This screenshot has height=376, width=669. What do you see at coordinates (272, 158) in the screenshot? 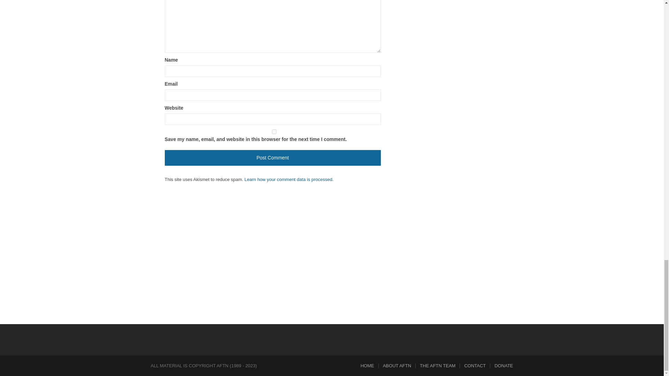
I see `Post Comment` at bounding box center [272, 158].